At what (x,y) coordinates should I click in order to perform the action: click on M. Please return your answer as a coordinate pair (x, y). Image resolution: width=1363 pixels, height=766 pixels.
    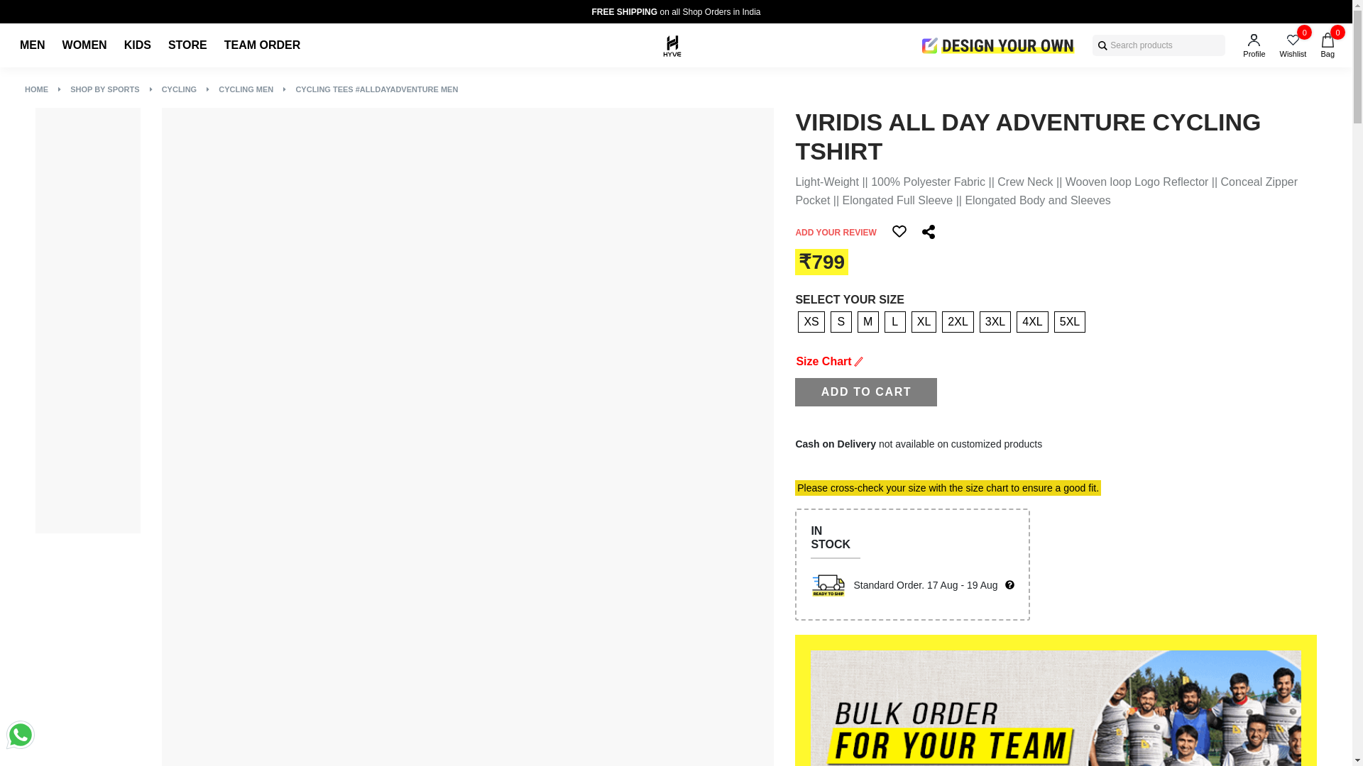
    Looking at the image, I should click on (867, 321).